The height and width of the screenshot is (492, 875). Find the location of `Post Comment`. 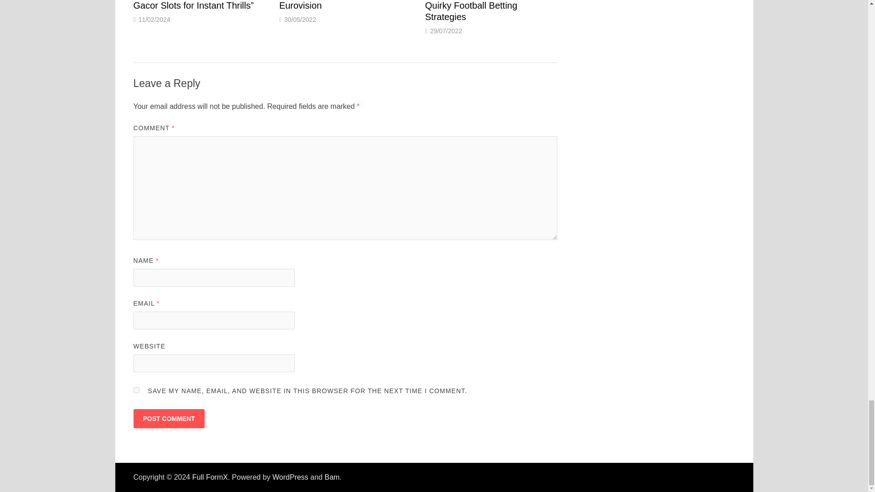

Post Comment is located at coordinates (168, 418).